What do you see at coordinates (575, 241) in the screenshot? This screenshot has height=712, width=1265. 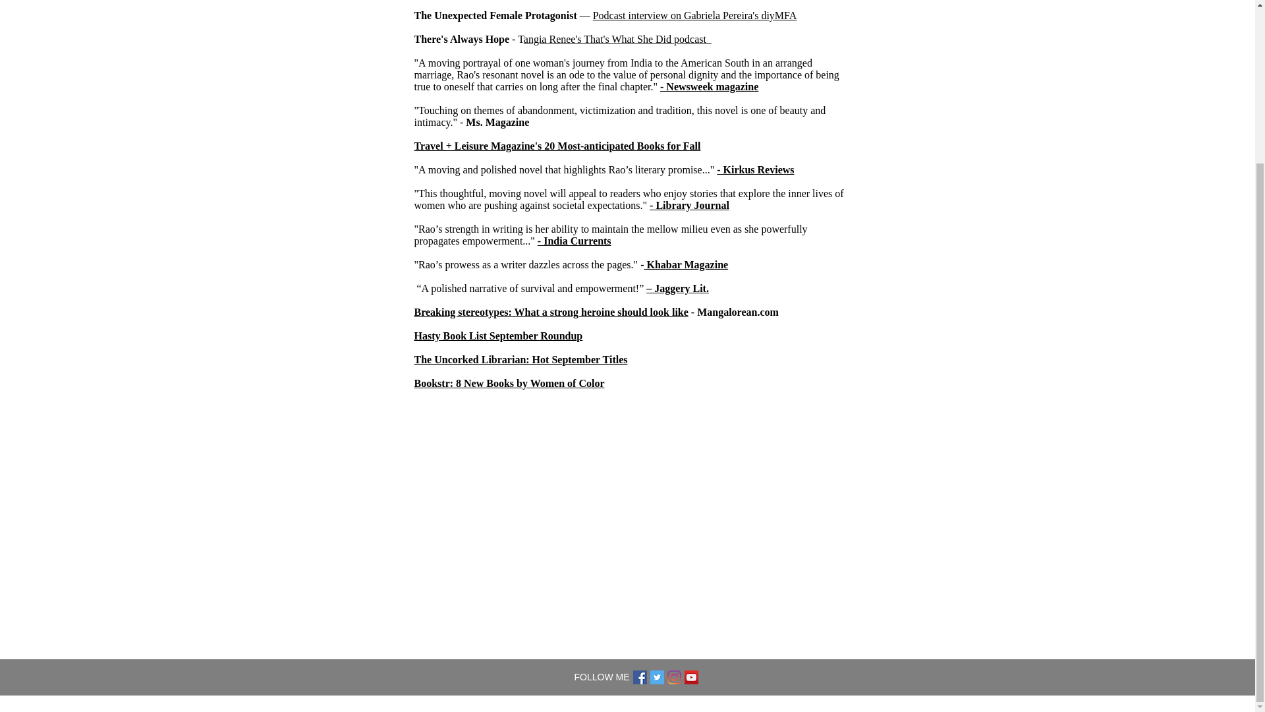 I see `- India Currents` at bounding box center [575, 241].